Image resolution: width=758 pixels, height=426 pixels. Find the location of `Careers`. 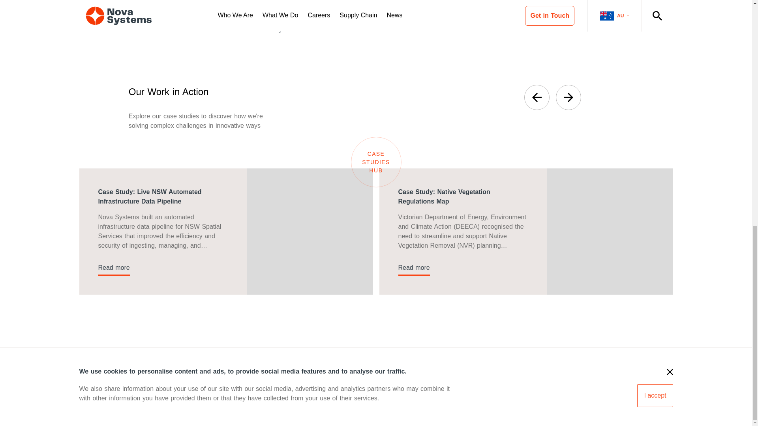

Careers is located at coordinates (182, 413).